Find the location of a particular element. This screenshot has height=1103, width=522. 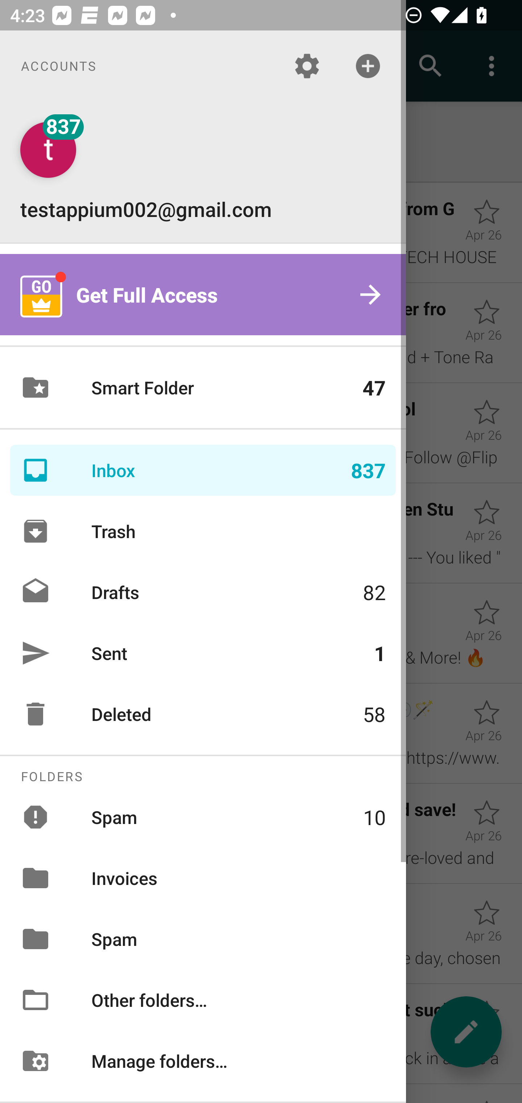

Deleted 58 is located at coordinates (203, 714).